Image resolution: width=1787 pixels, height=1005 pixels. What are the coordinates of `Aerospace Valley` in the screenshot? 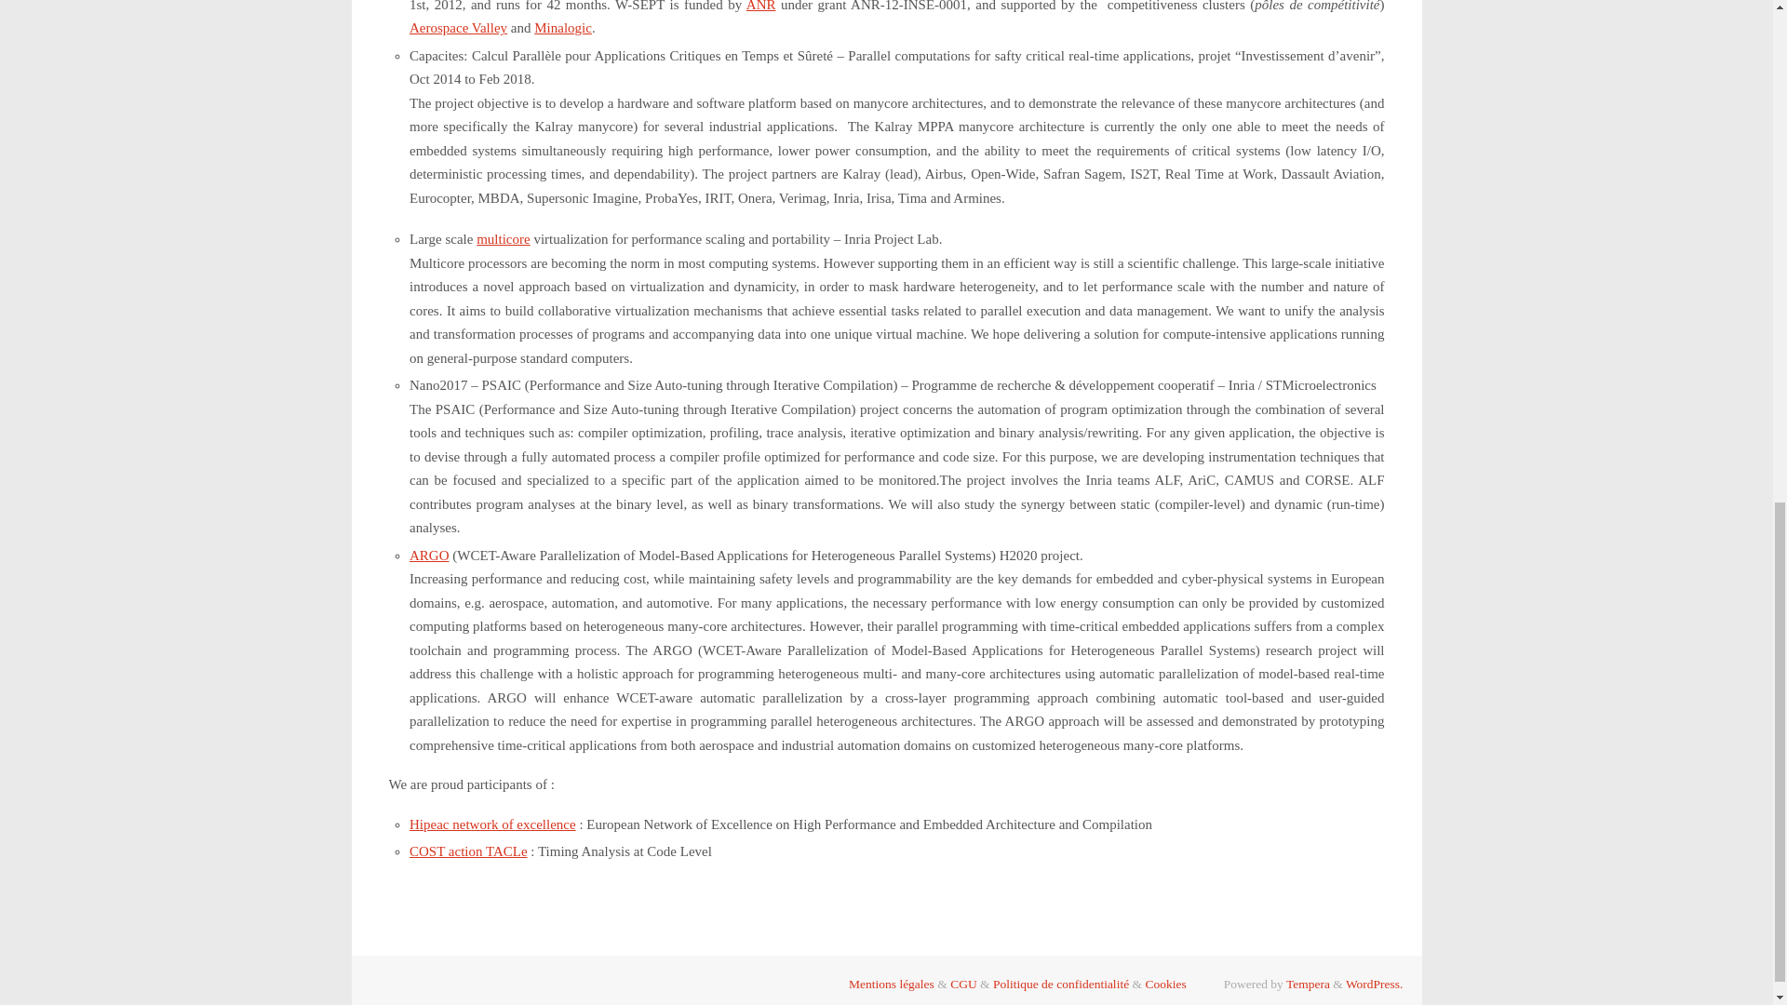 It's located at (458, 27).